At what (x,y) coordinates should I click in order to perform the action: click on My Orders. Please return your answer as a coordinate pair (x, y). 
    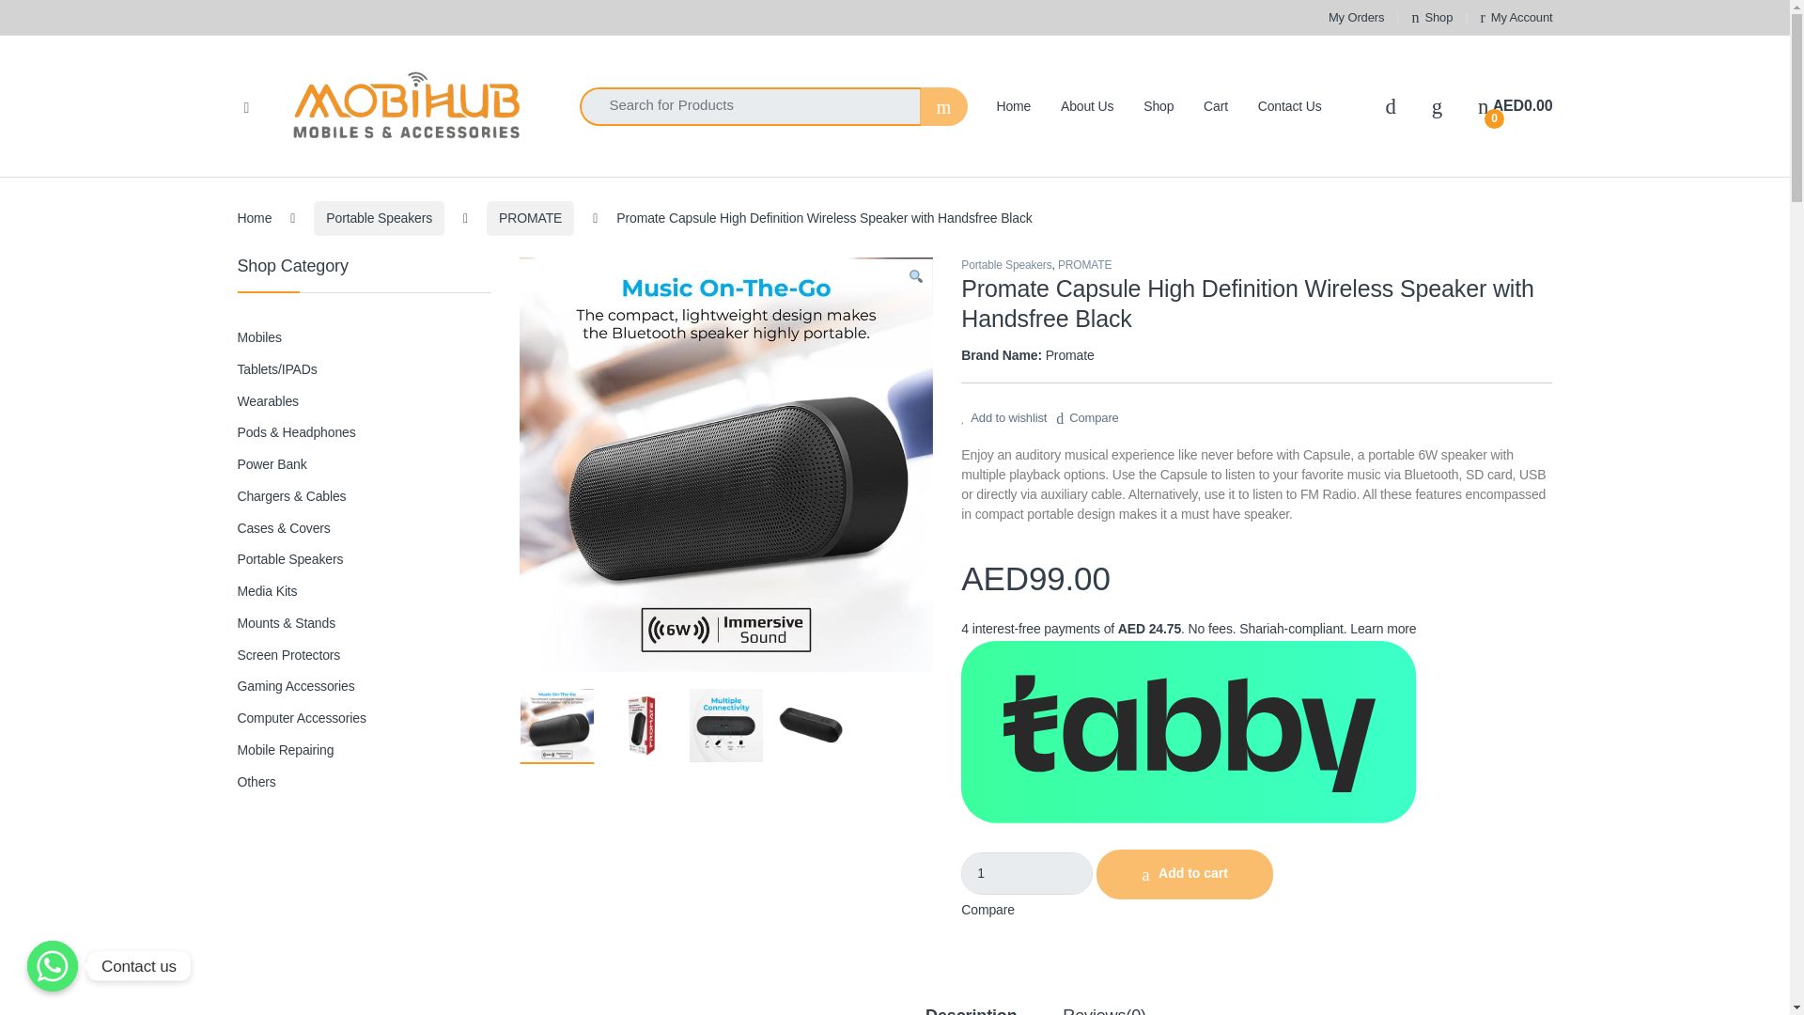
    Looking at the image, I should click on (1289, 106).